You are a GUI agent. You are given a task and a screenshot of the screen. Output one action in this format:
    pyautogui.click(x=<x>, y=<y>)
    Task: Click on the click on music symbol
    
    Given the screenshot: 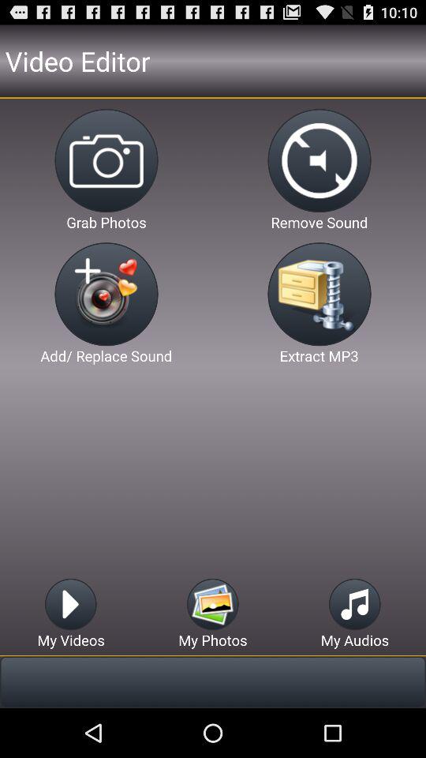 What is the action you would take?
    pyautogui.click(x=353, y=605)
    